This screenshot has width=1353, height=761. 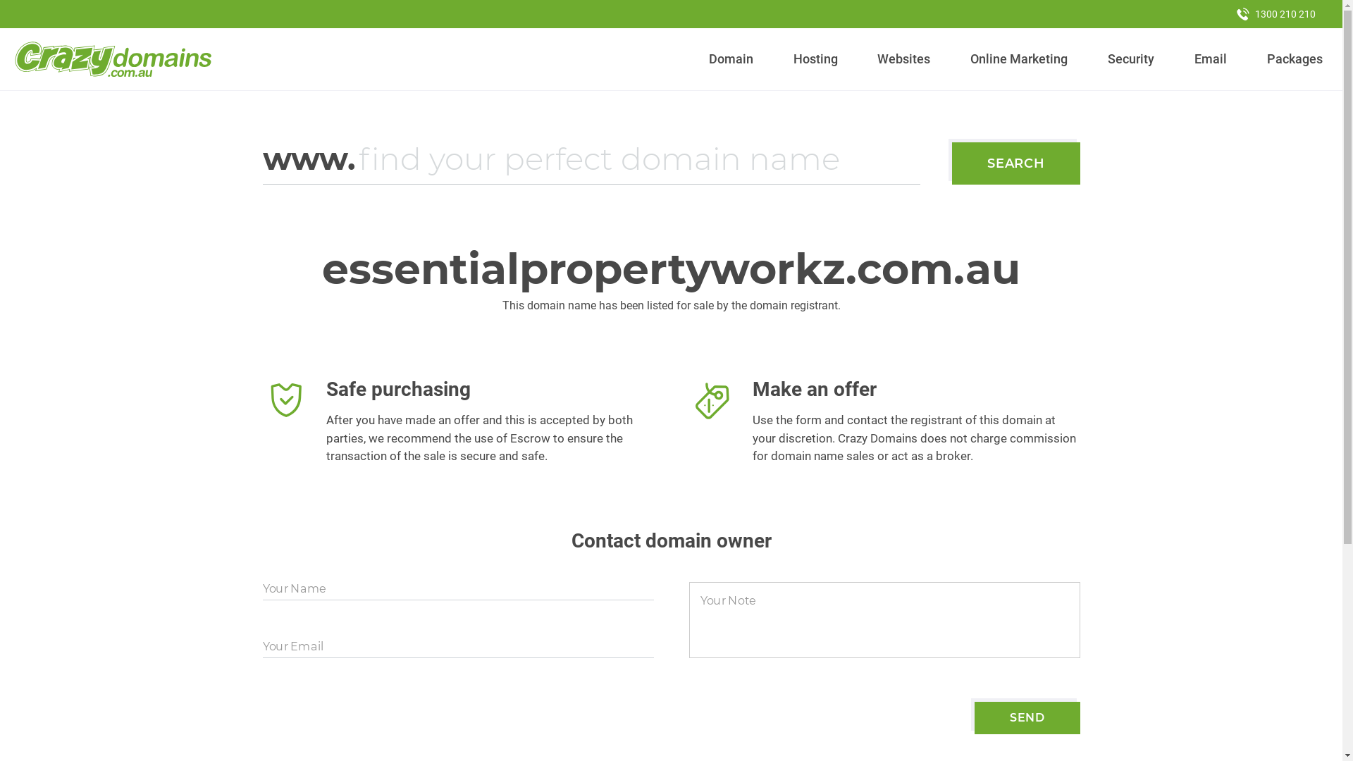 What do you see at coordinates (1027, 718) in the screenshot?
I see `SEND` at bounding box center [1027, 718].